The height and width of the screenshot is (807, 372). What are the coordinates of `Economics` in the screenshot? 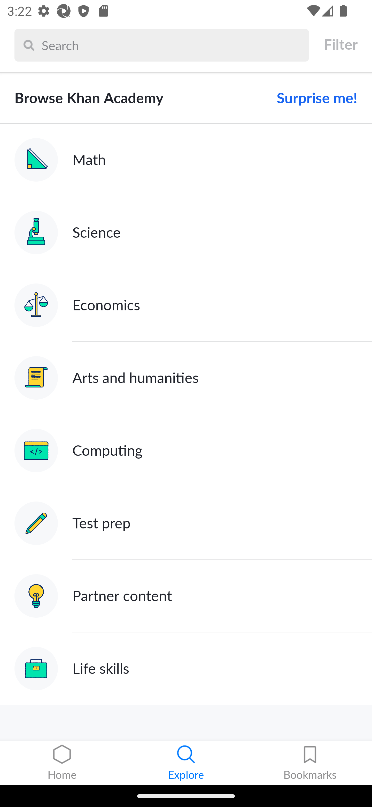 It's located at (186, 305).